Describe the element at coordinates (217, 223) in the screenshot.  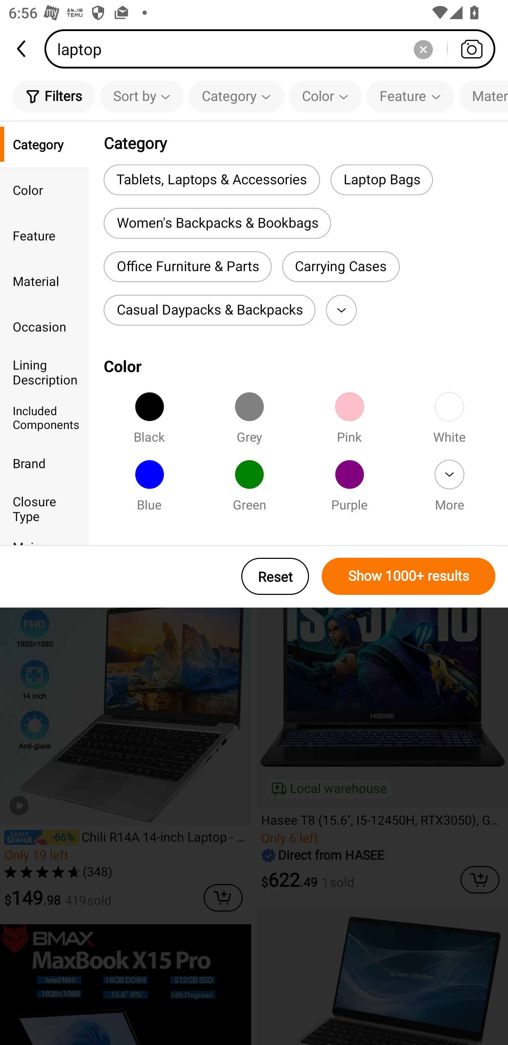
I see `Women's Backpacks & Bookbags` at that location.